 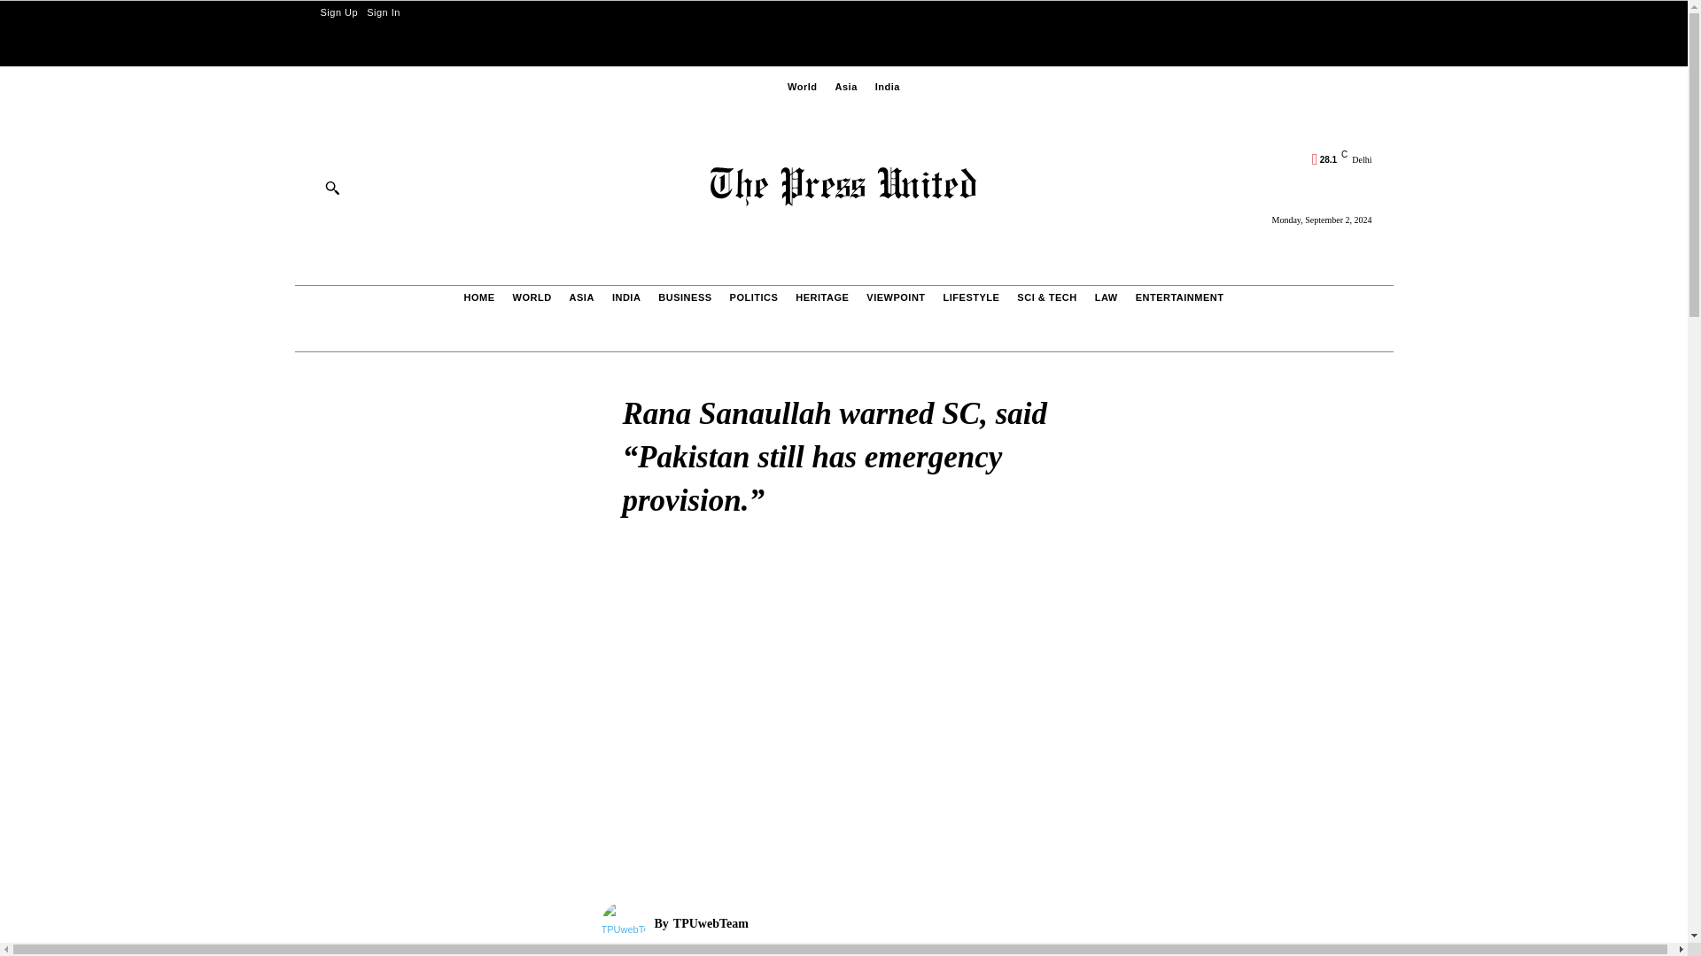 What do you see at coordinates (847, 87) in the screenshot?
I see `Asia` at bounding box center [847, 87].